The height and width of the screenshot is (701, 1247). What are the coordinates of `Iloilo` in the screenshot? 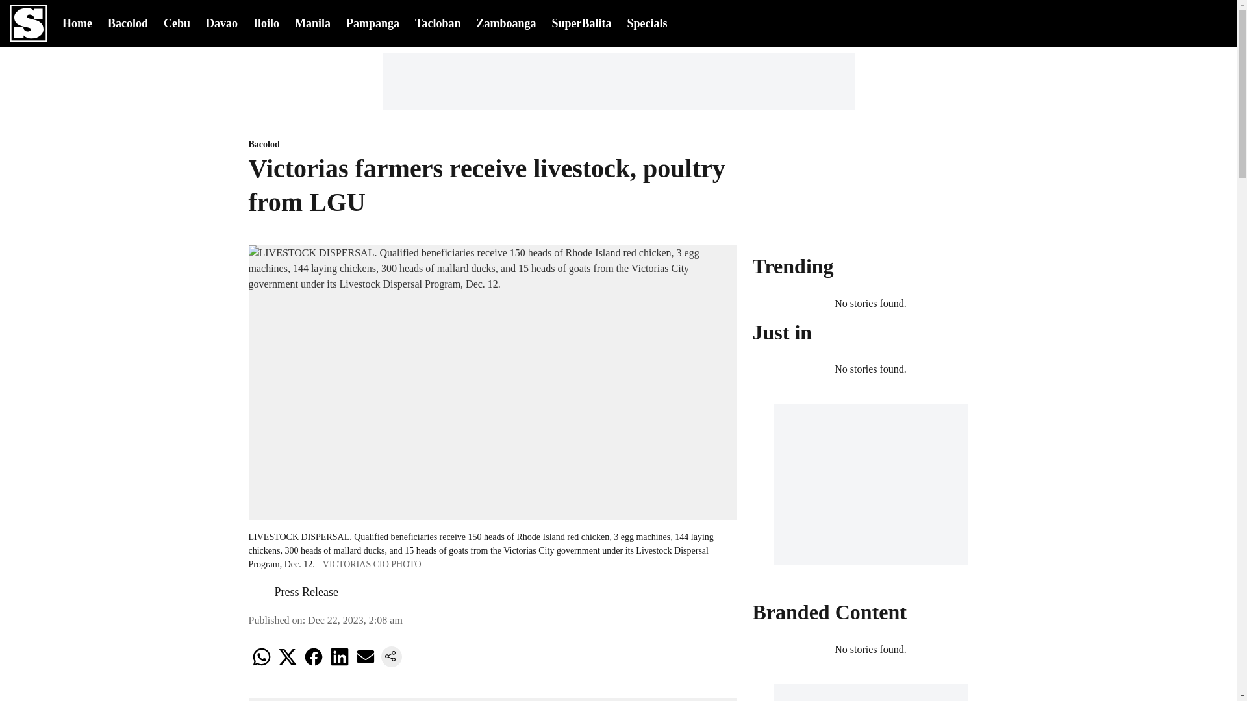 It's located at (266, 22).